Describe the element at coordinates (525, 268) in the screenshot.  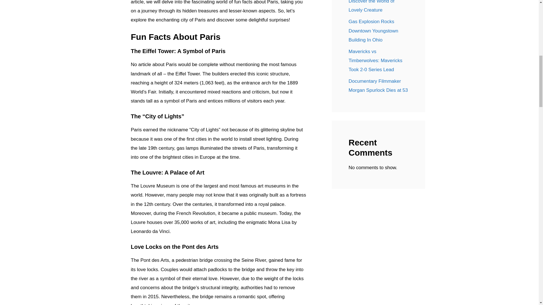
I see `Scroll back to top` at that location.